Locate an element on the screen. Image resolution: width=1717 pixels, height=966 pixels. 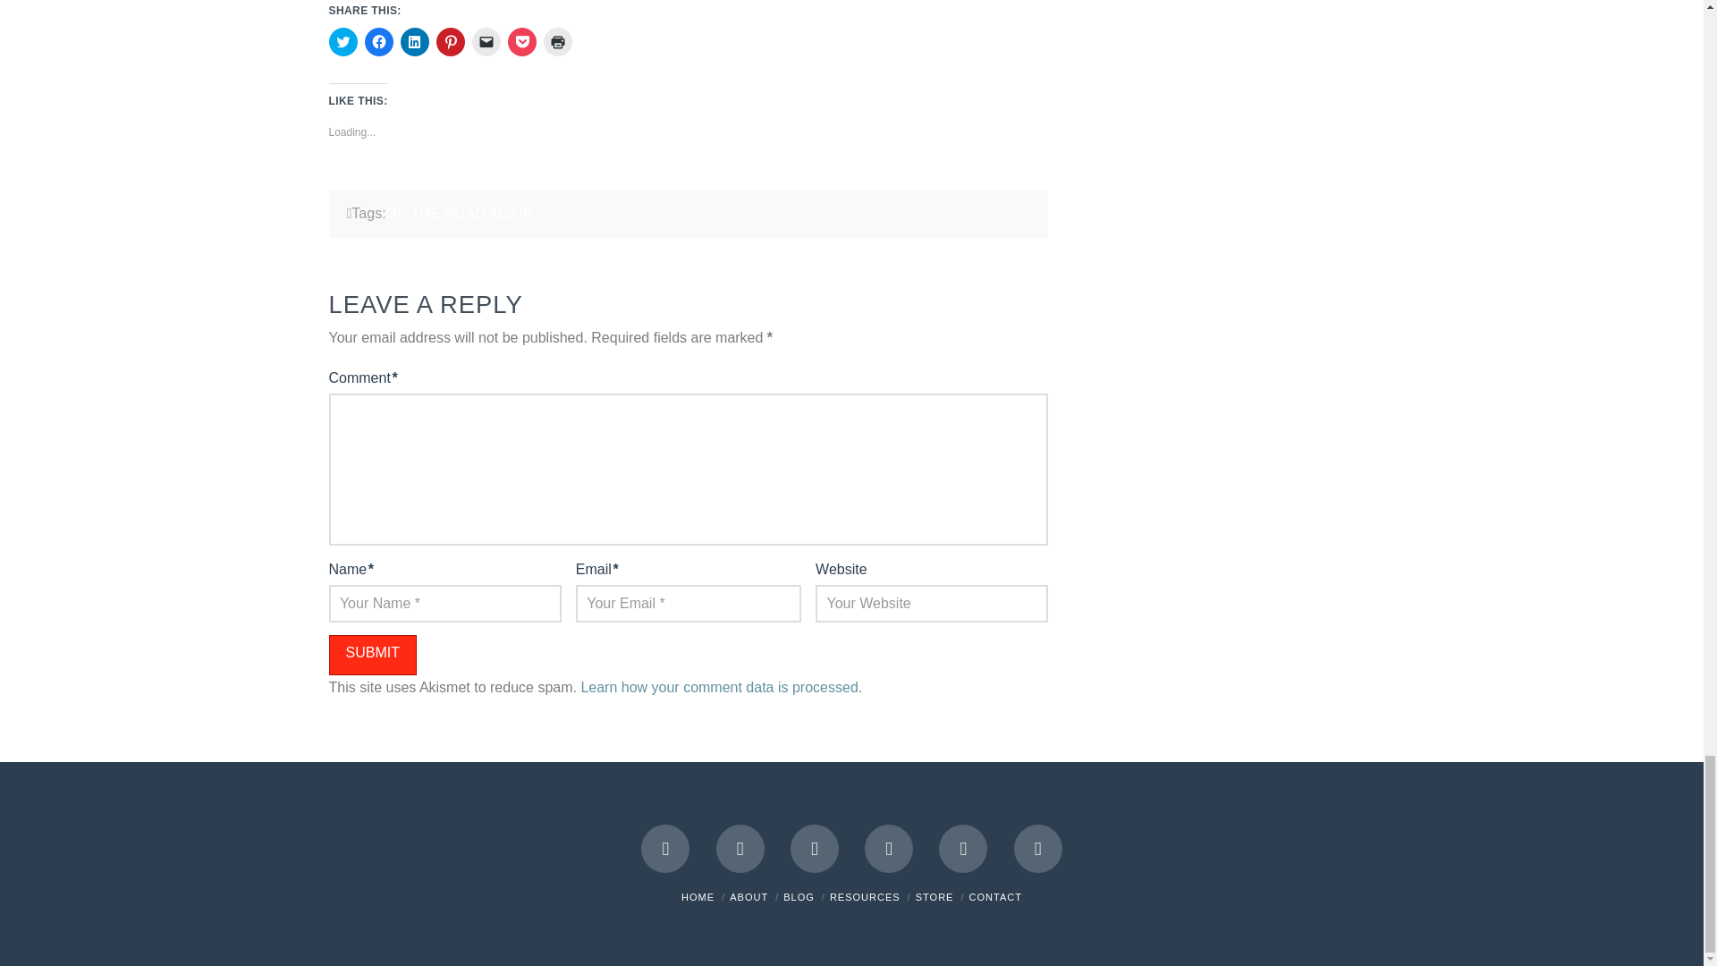
Submit is located at coordinates (373, 655).